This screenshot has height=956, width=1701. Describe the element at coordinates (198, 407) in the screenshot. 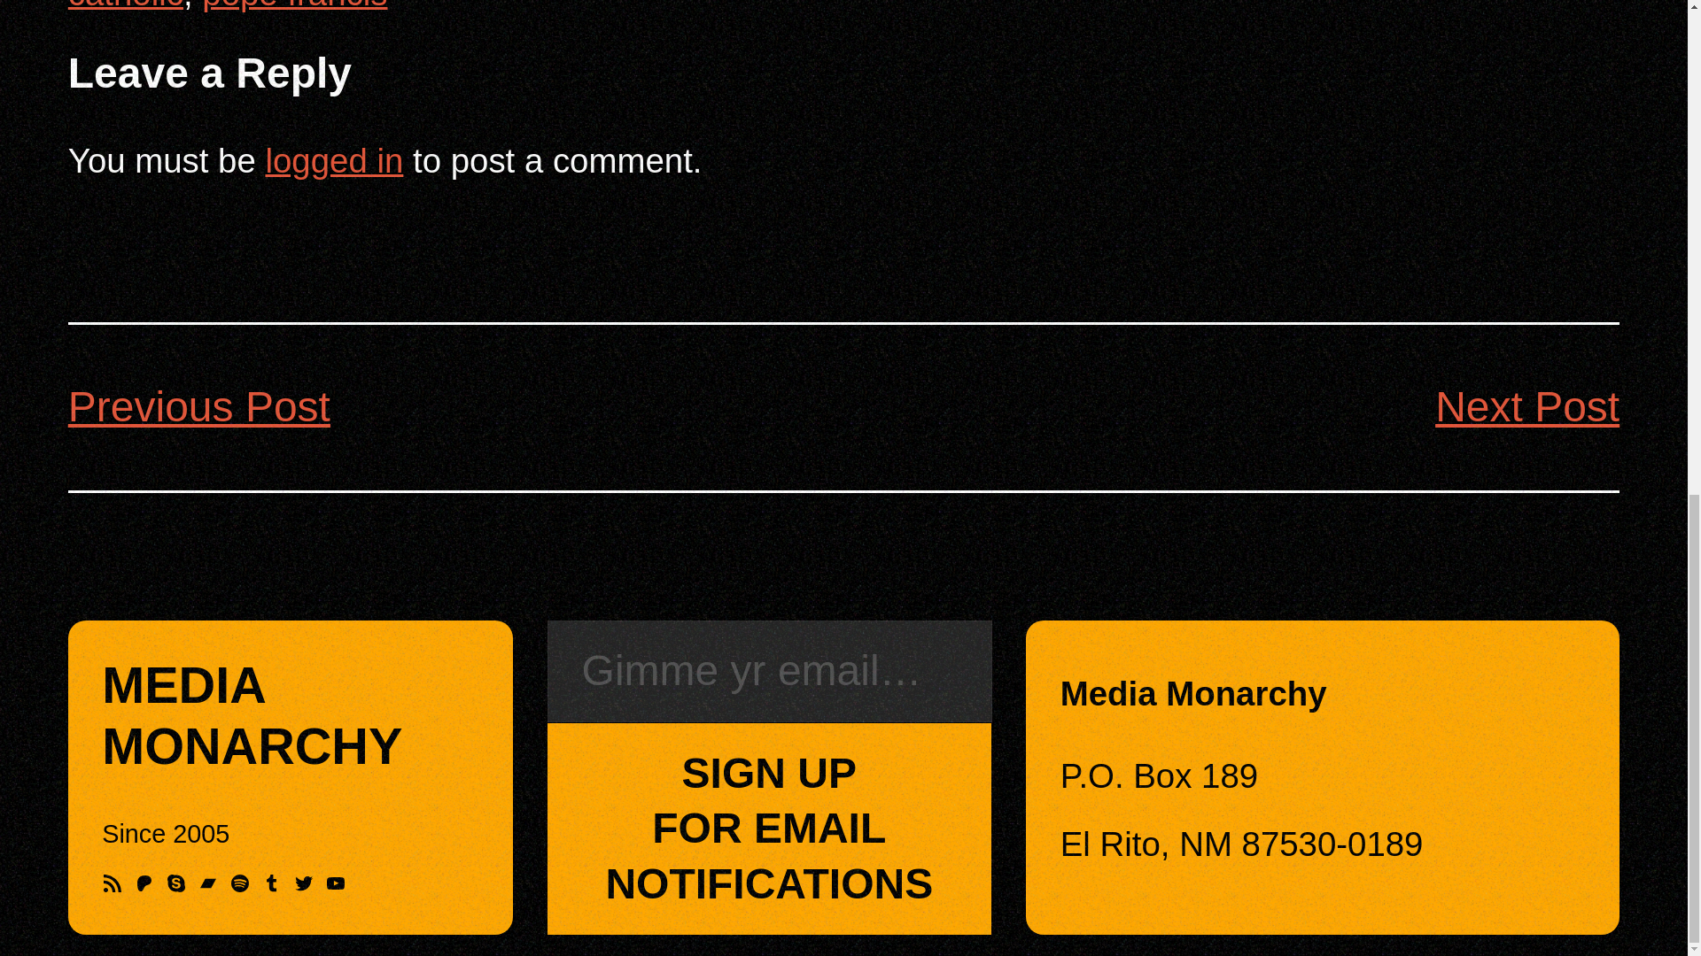

I see `Previous Post` at that location.